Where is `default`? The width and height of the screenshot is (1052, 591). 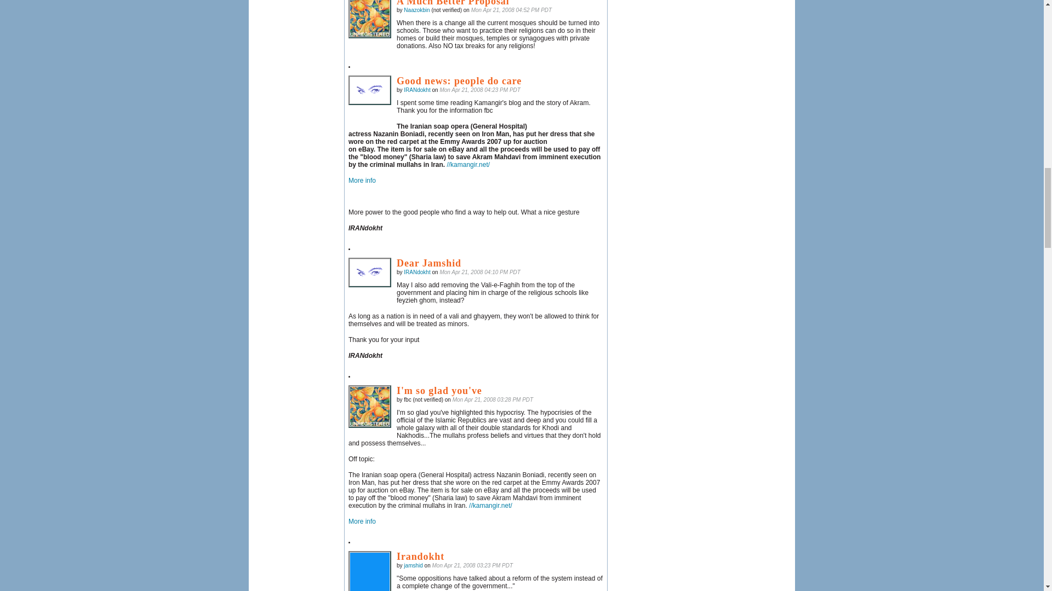
default is located at coordinates (369, 19).